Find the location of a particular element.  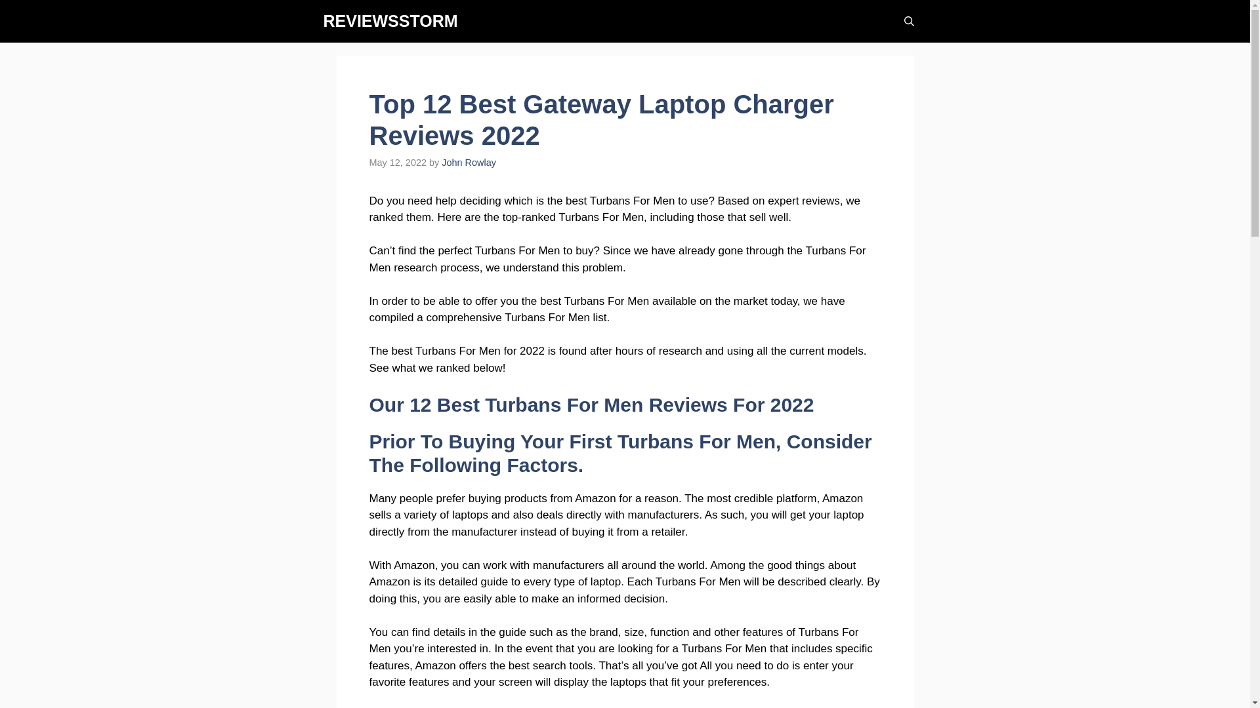

John Rowlay is located at coordinates (469, 162).